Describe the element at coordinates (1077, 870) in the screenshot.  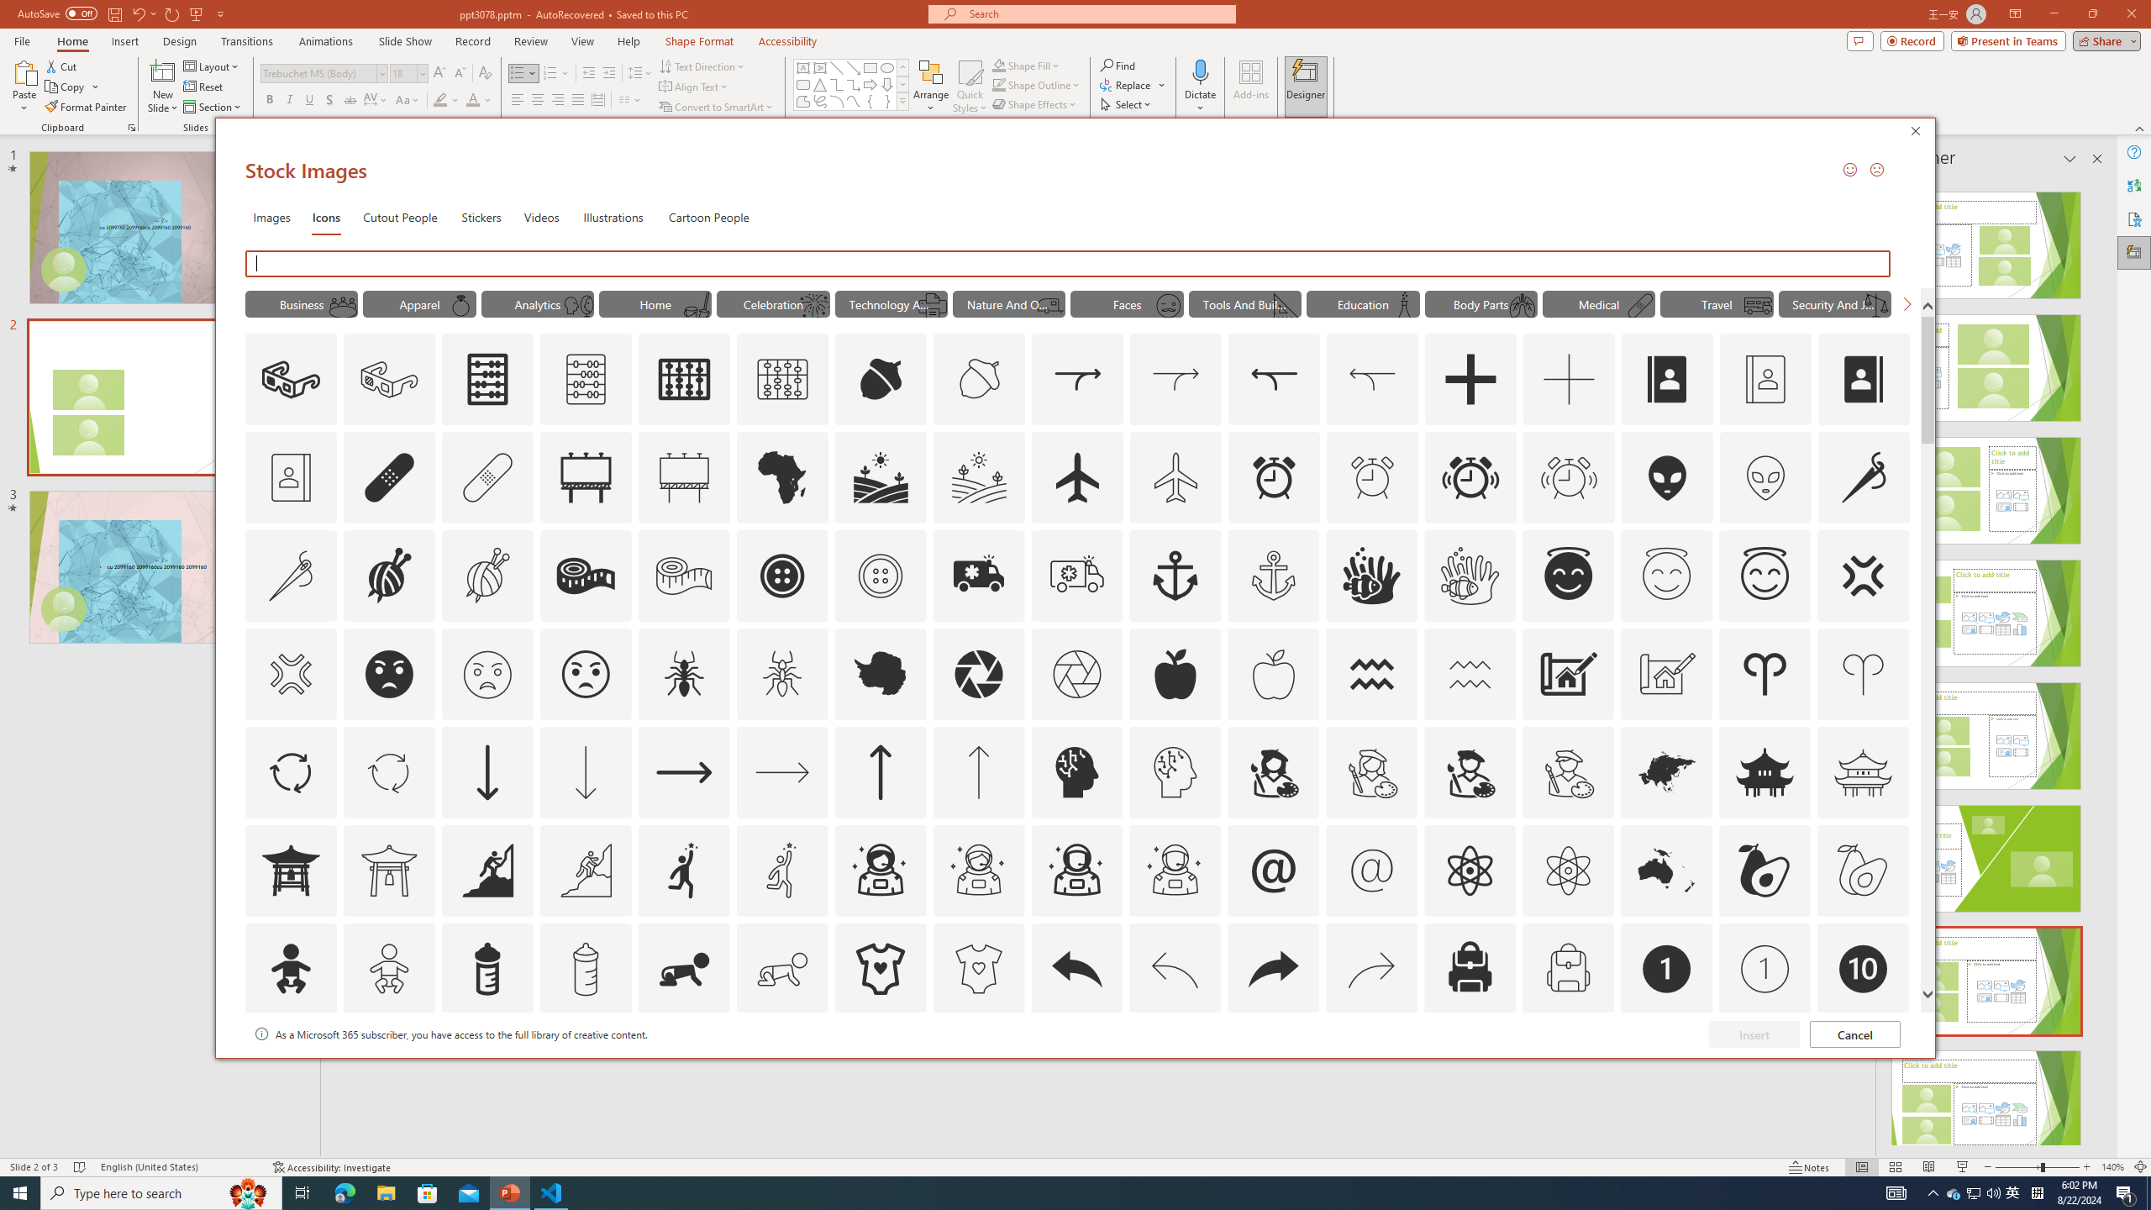
I see `AutomationID: Icons_AstronautMale` at that location.